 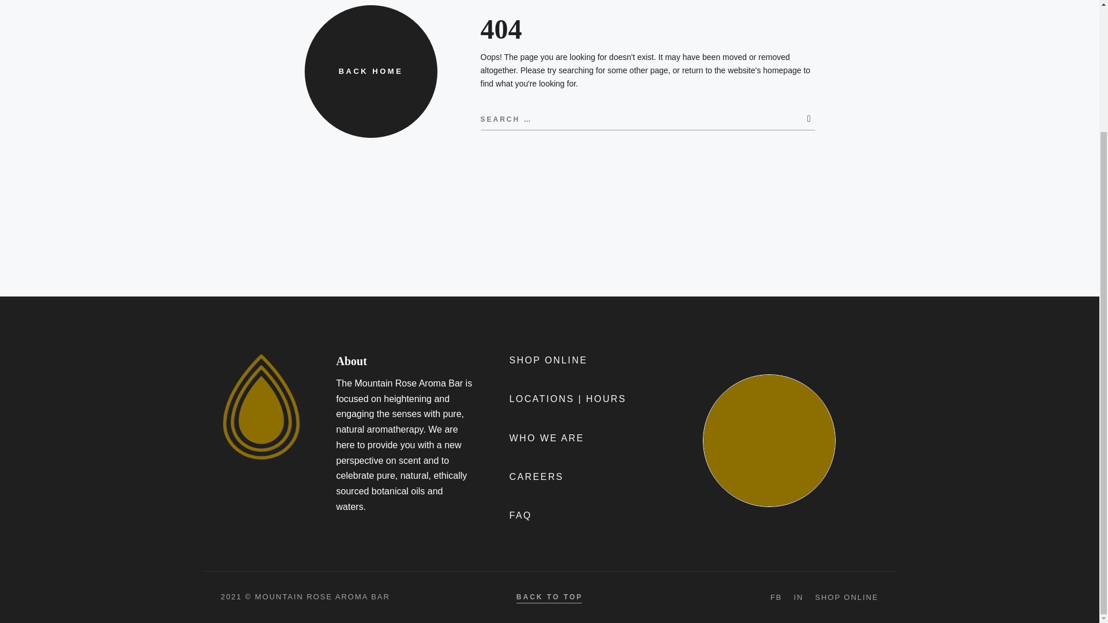 I want to click on IN, so click(x=798, y=598).